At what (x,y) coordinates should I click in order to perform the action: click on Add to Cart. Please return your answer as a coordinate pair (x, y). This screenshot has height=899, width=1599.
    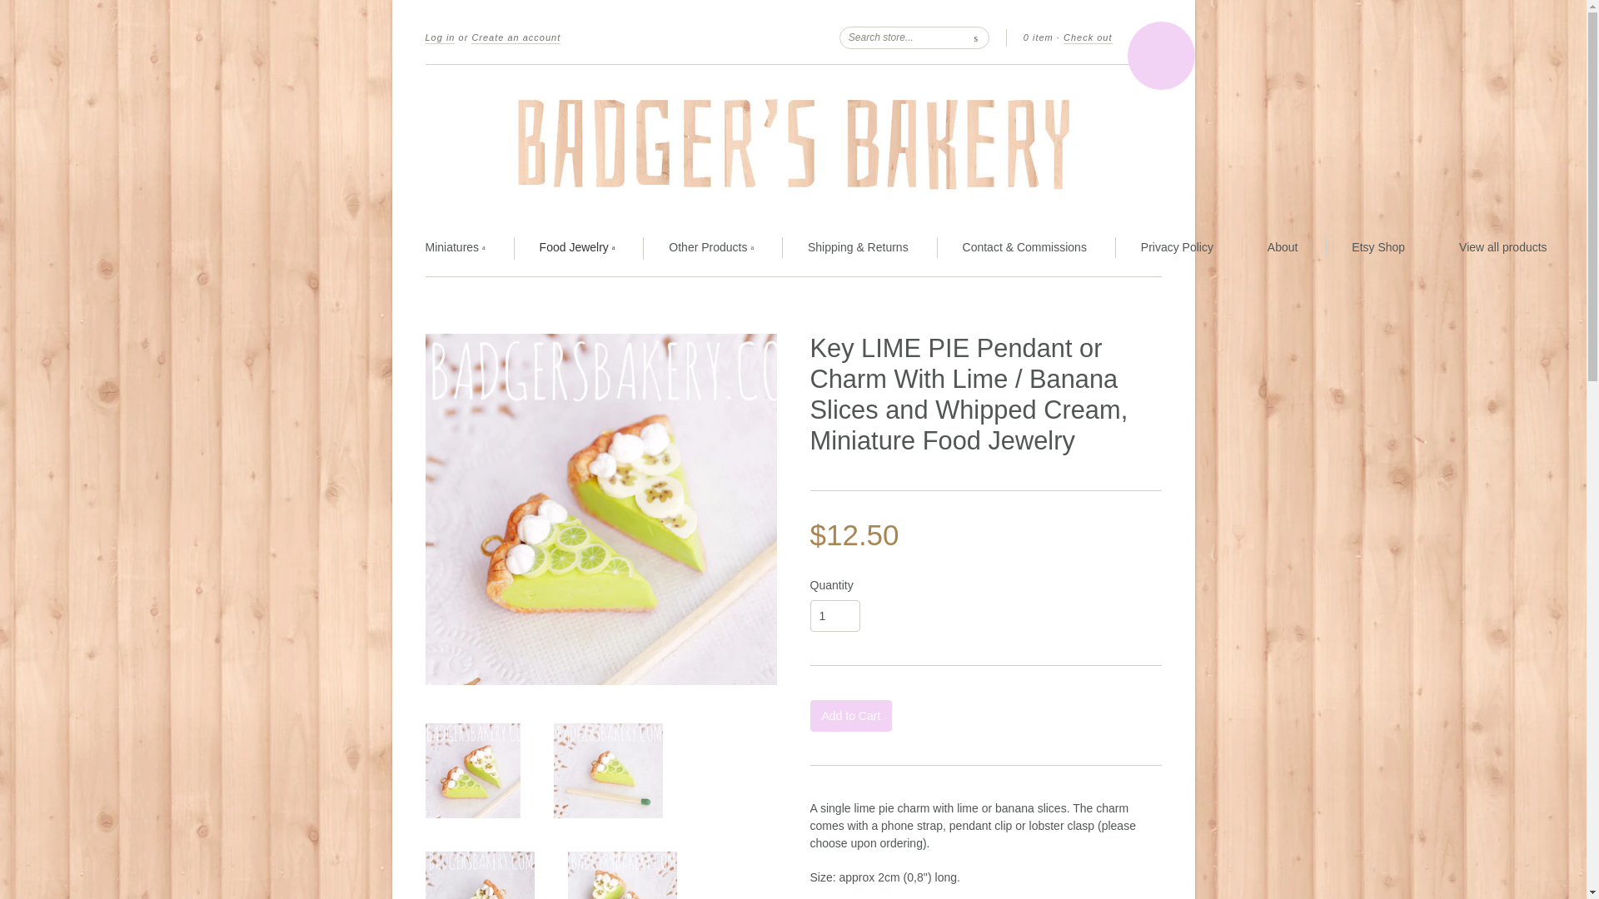
    Looking at the image, I should click on (850, 716).